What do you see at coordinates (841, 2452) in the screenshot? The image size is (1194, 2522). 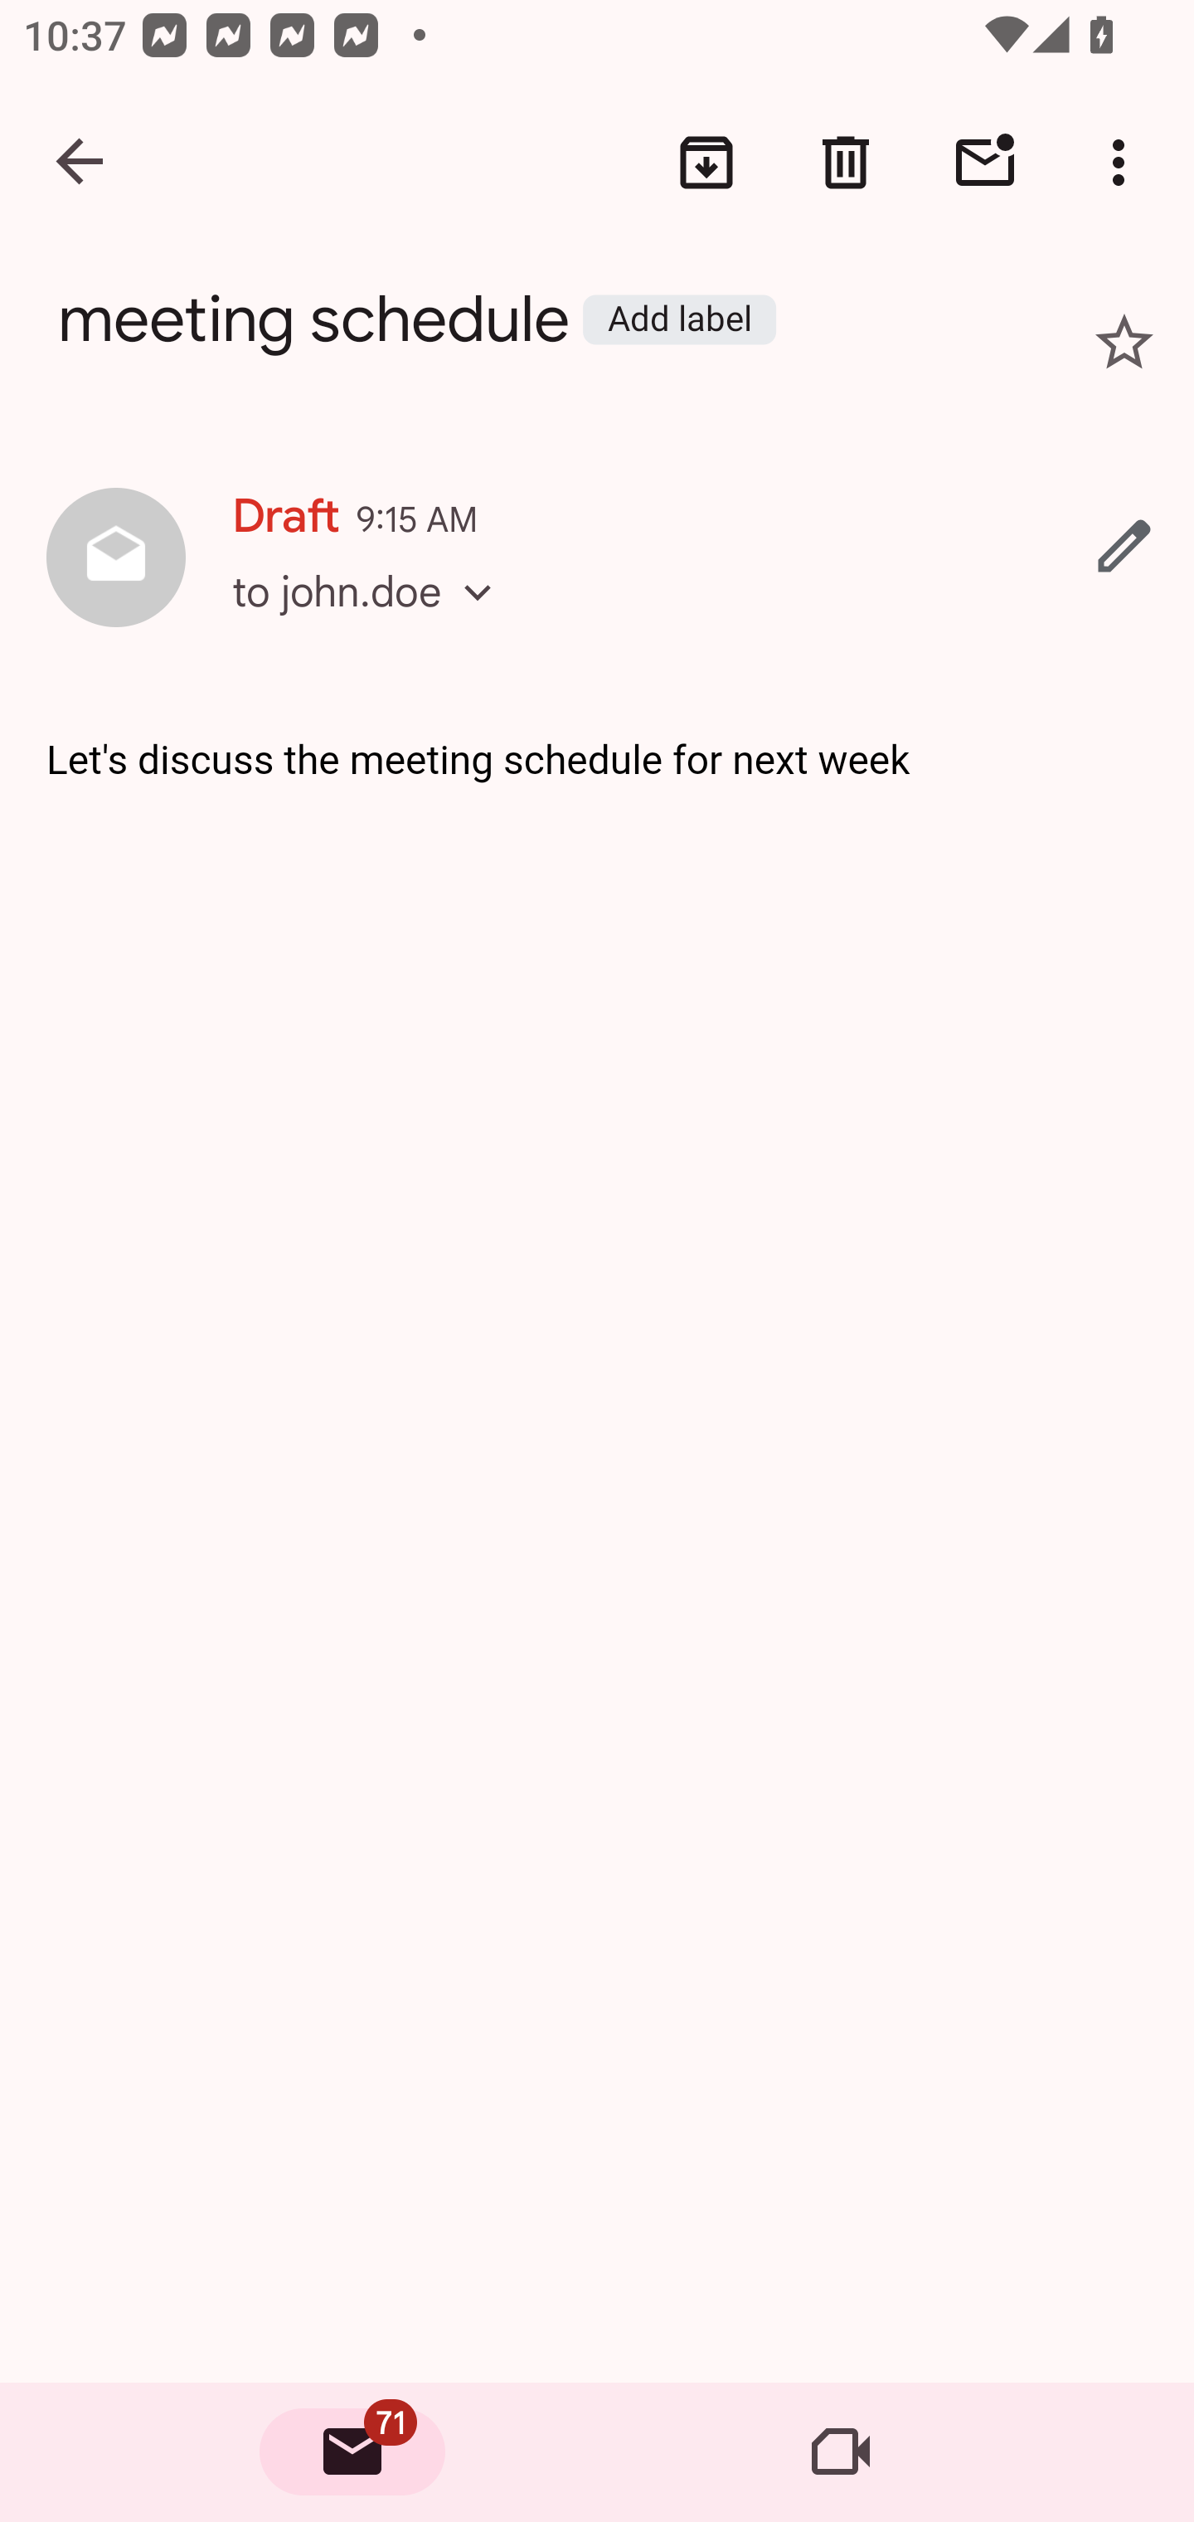 I see `Meet` at bounding box center [841, 2452].